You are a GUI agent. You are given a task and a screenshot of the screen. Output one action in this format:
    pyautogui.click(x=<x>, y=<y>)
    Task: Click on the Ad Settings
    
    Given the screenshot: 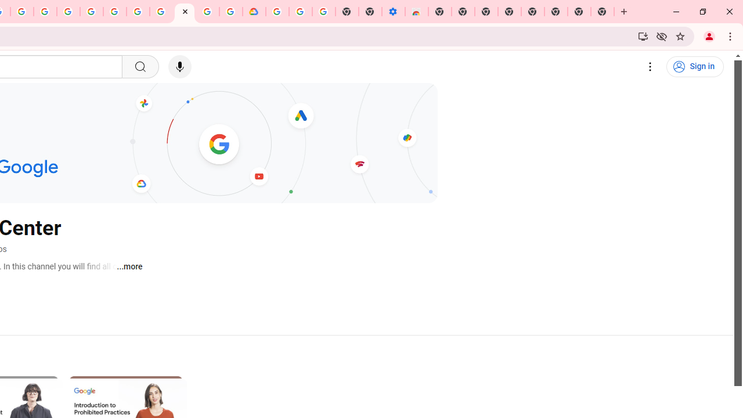 What is the action you would take?
    pyautogui.click(x=68, y=12)
    